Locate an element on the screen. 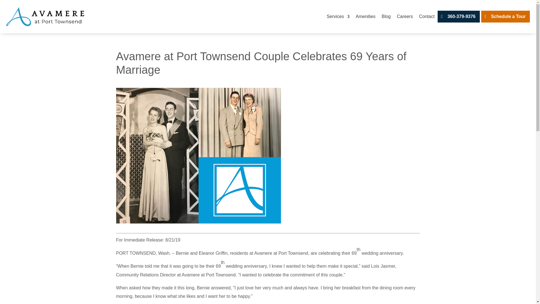 This screenshot has width=540, height=304. Avamere at Port Townsend is located at coordinates (281, 253).